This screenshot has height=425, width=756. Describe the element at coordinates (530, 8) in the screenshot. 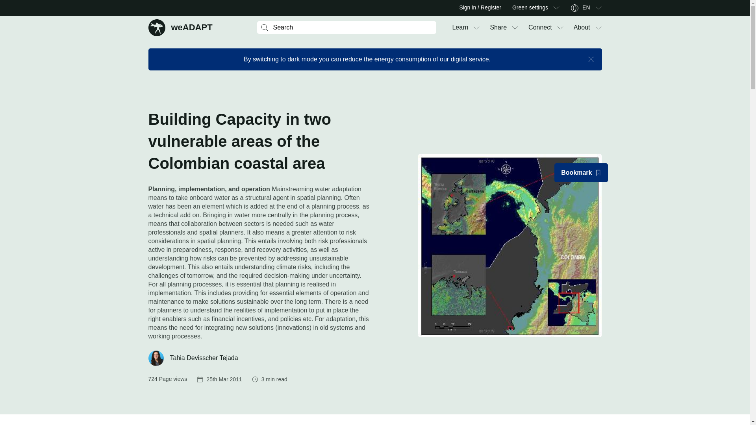

I see `Translate Submenu` at that location.